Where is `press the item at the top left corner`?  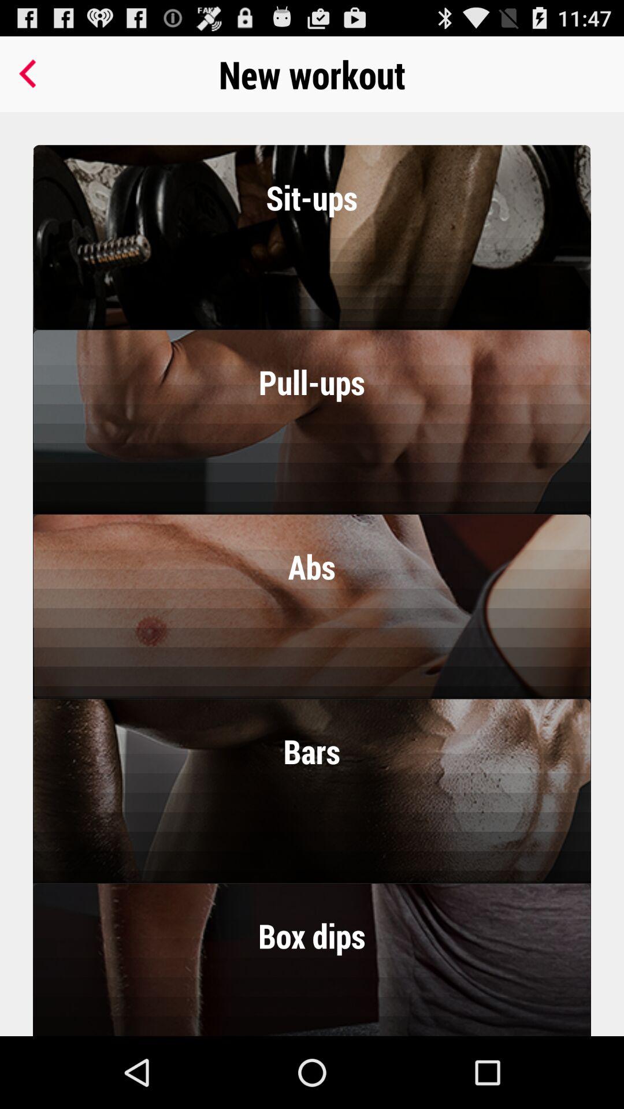
press the item at the top left corner is located at coordinates (30, 74).